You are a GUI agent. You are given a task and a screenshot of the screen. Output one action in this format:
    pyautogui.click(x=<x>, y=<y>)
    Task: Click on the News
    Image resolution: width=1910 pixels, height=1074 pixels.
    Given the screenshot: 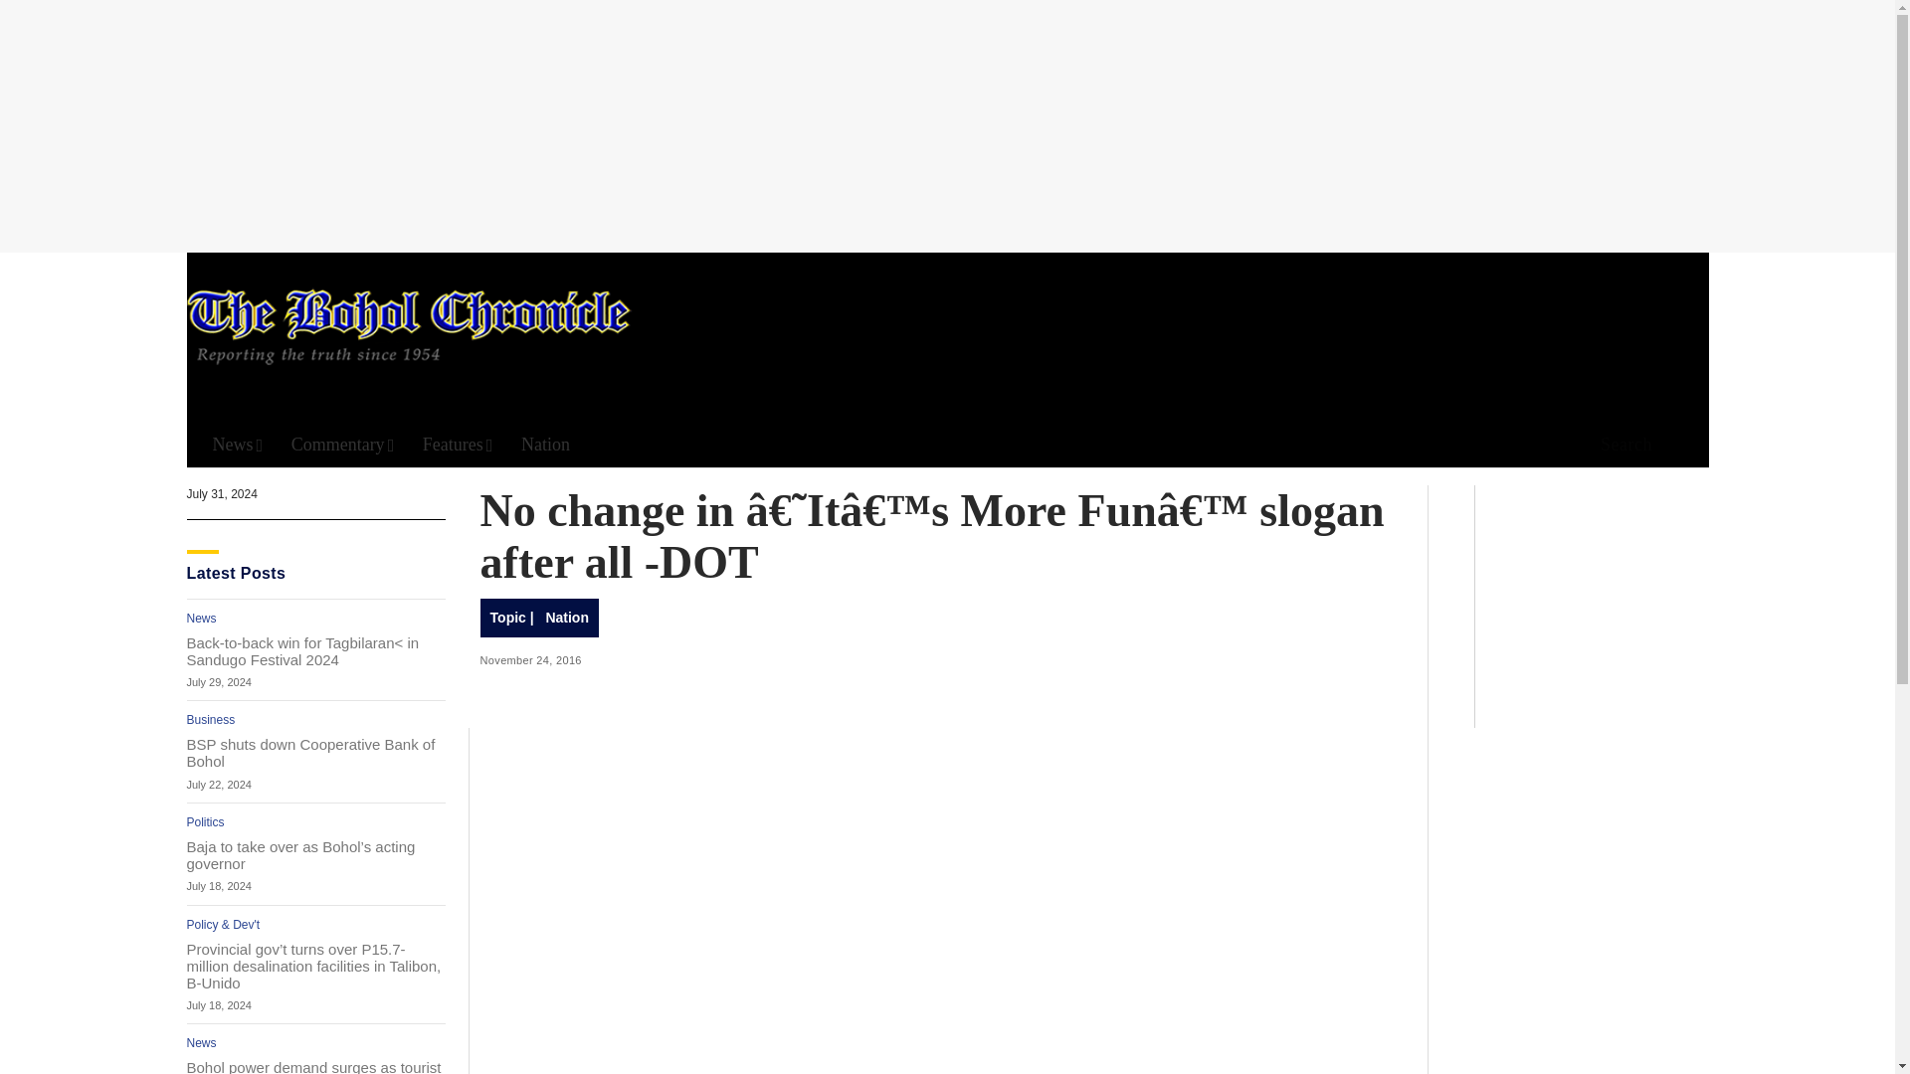 What is the action you would take?
    pyautogui.click(x=237, y=445)
    